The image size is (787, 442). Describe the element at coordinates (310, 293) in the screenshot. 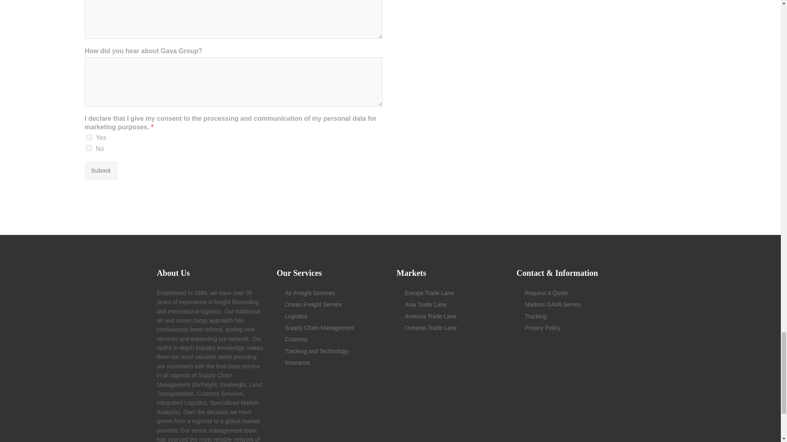

I see `Air Freight Services` at that location.